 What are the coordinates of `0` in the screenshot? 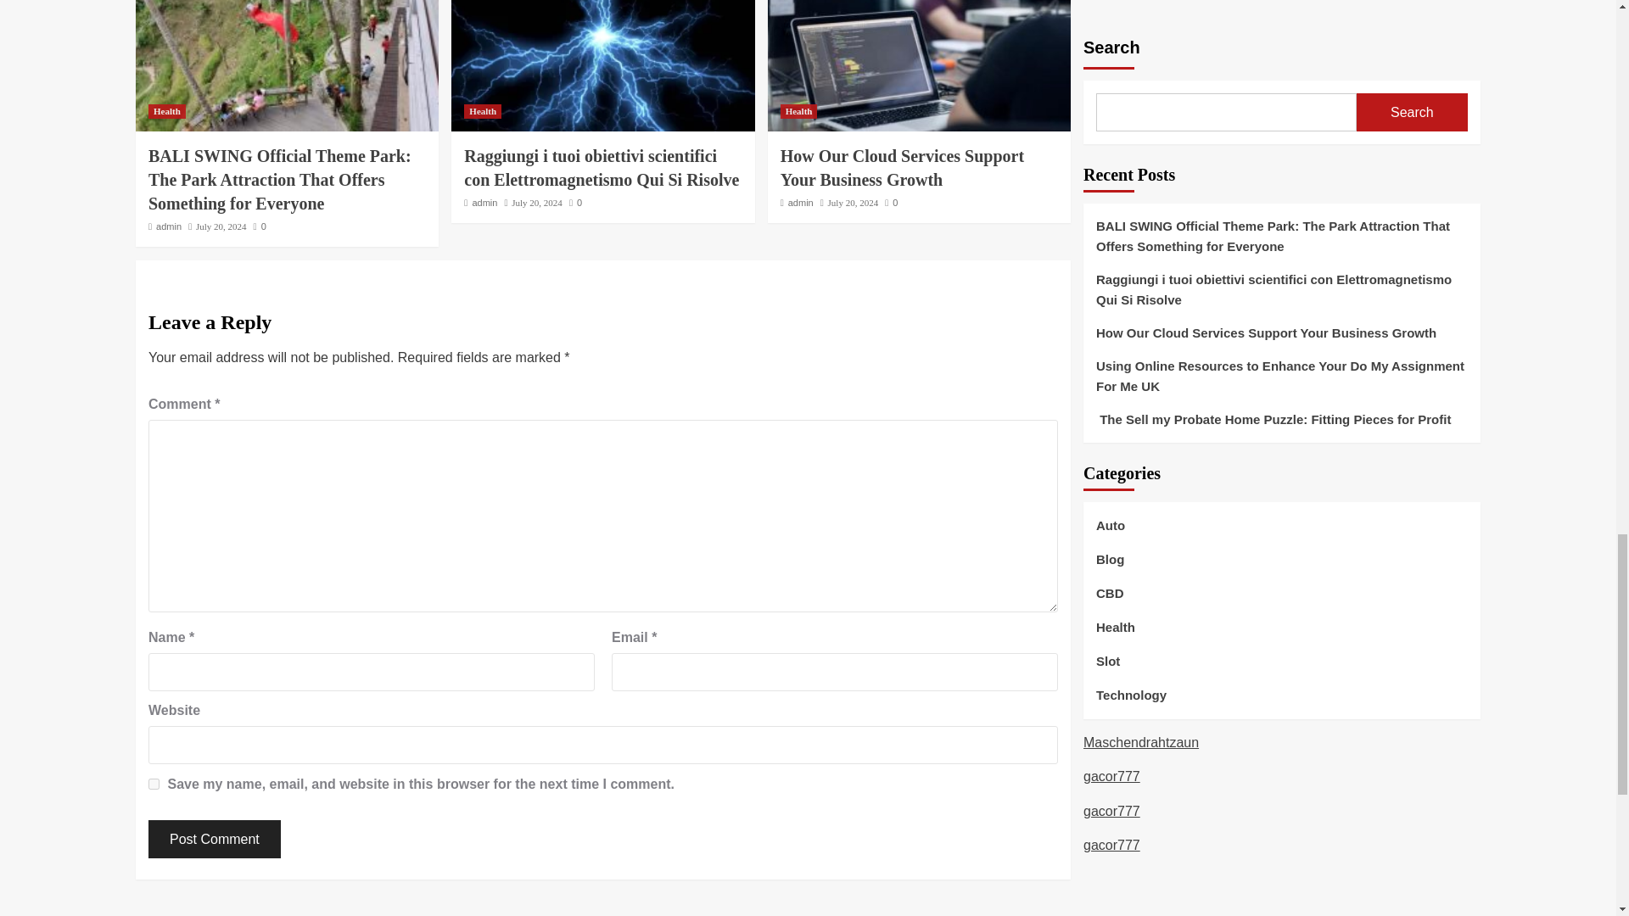 It's located at (575, 203).